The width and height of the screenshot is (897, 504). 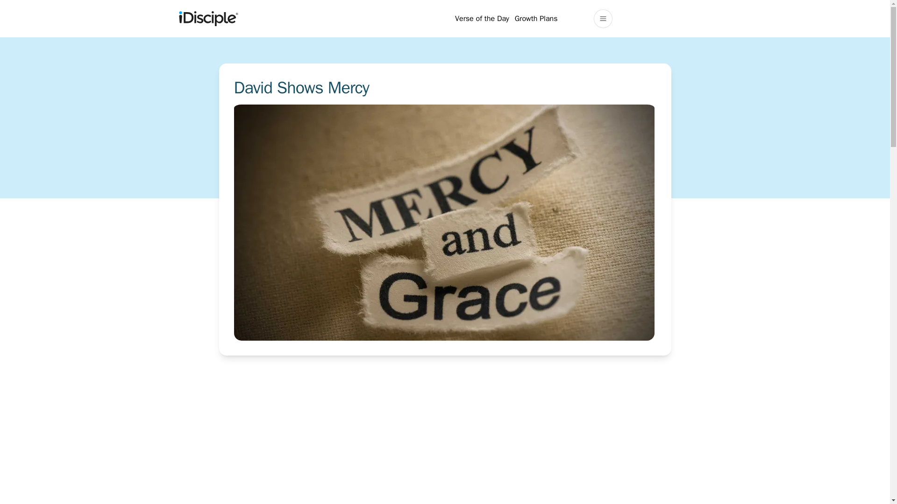 I want to click on Verse of the Day, so click(x=482, y=19).